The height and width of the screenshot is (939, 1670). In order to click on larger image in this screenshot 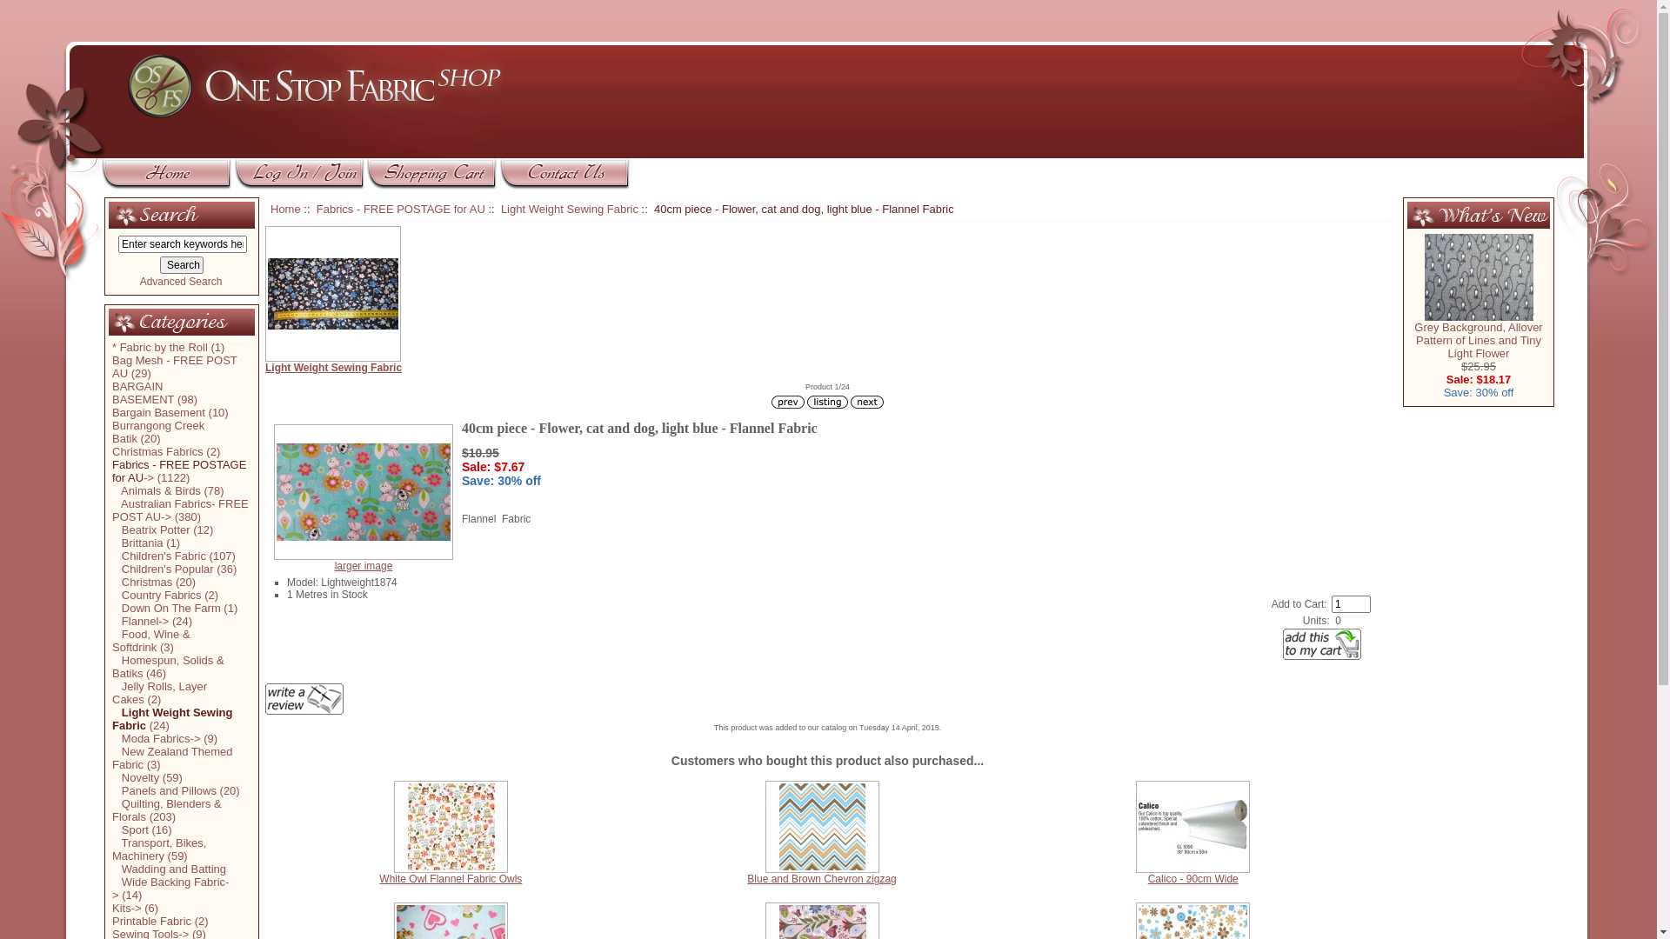, I will do `click(364, 566)`.